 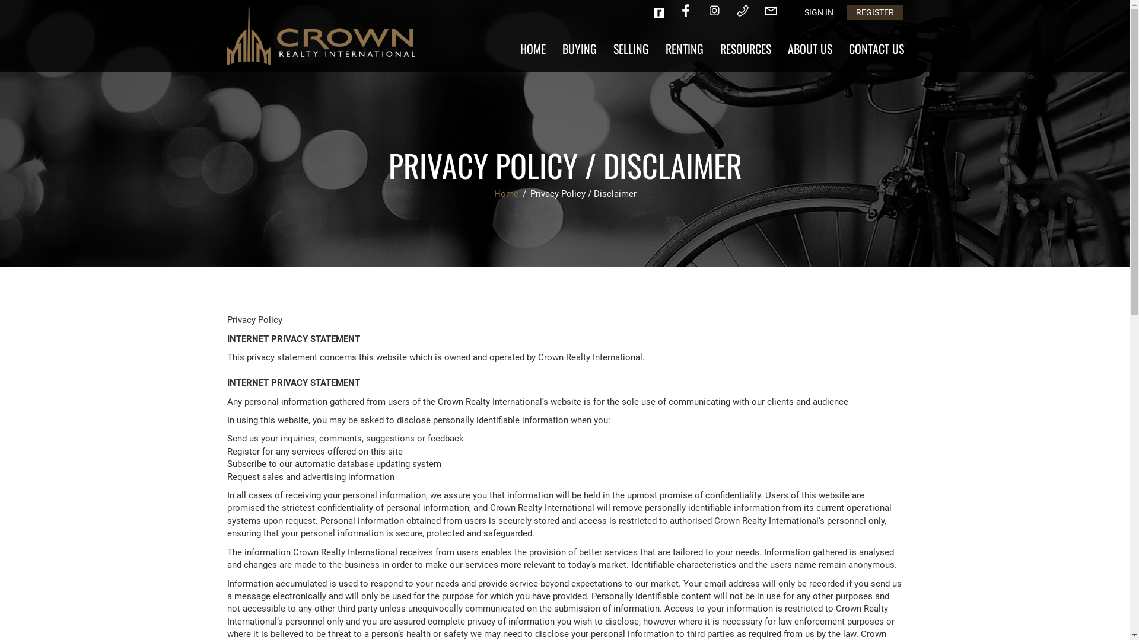 I want to click on SIGN IN, so click(x=819, y=12).